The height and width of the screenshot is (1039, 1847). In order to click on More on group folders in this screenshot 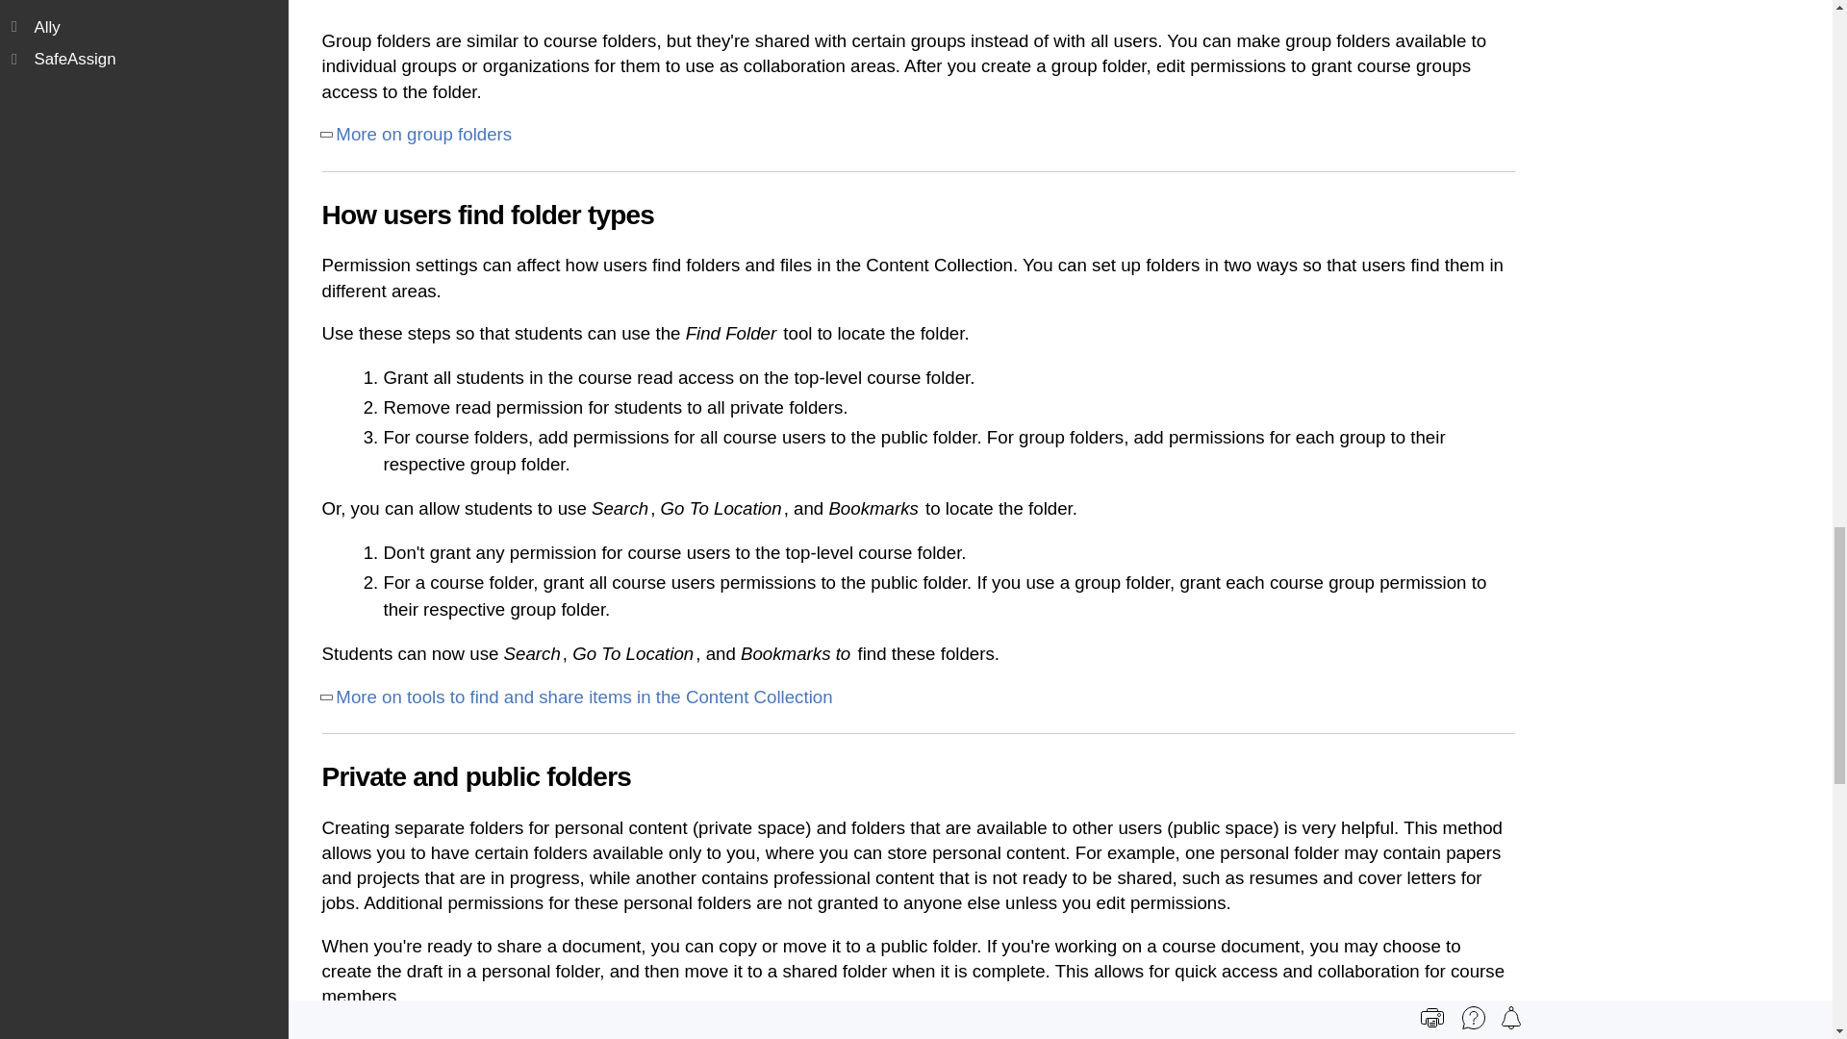, I will do `click(423, 135)`.